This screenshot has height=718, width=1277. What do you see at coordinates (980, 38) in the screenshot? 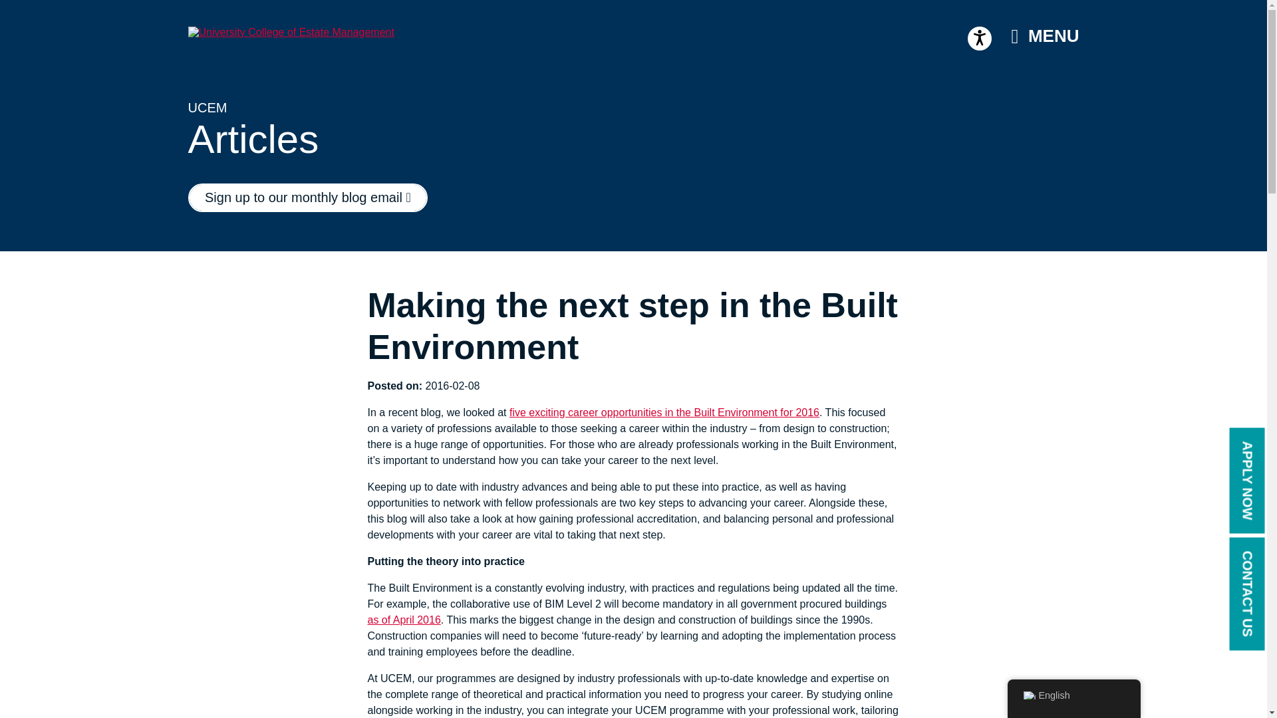
I see `Accessibility` at bounding box center [980, 38].